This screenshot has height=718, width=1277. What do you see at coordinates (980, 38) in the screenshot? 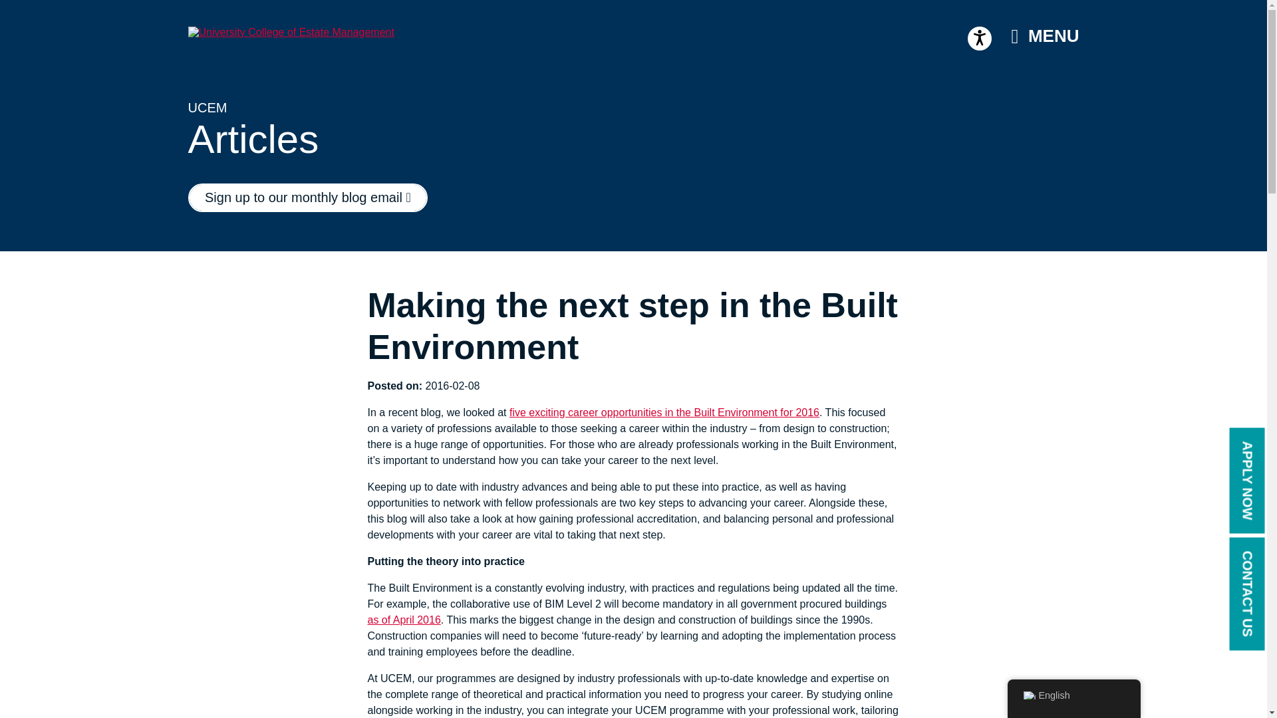
I see `Accessibility` at bounding box center [980, 38].